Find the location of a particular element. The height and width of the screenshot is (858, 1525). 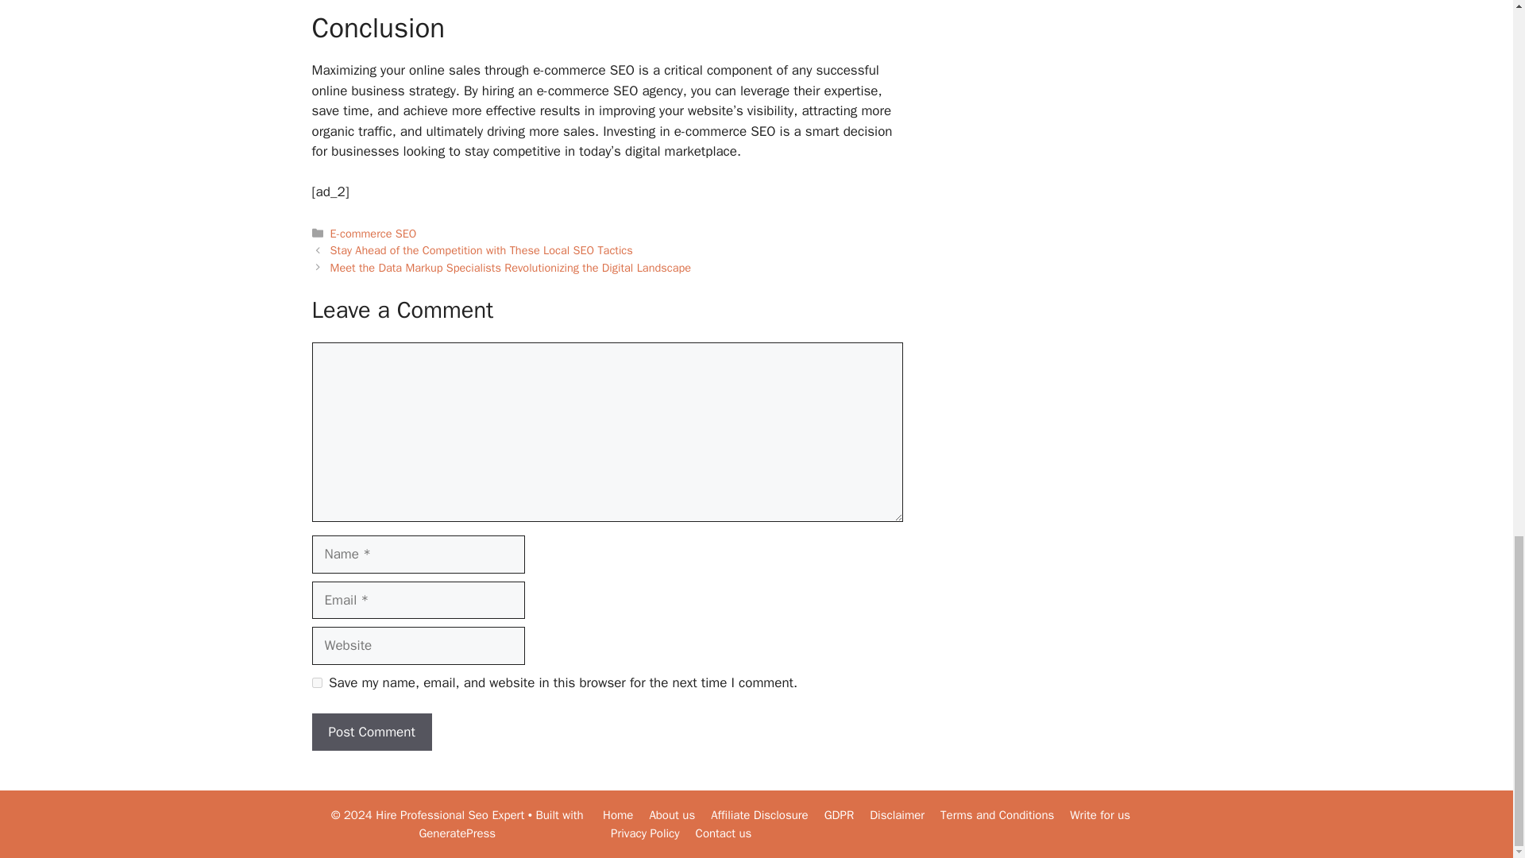

Home is located at coordinates (617, 815).